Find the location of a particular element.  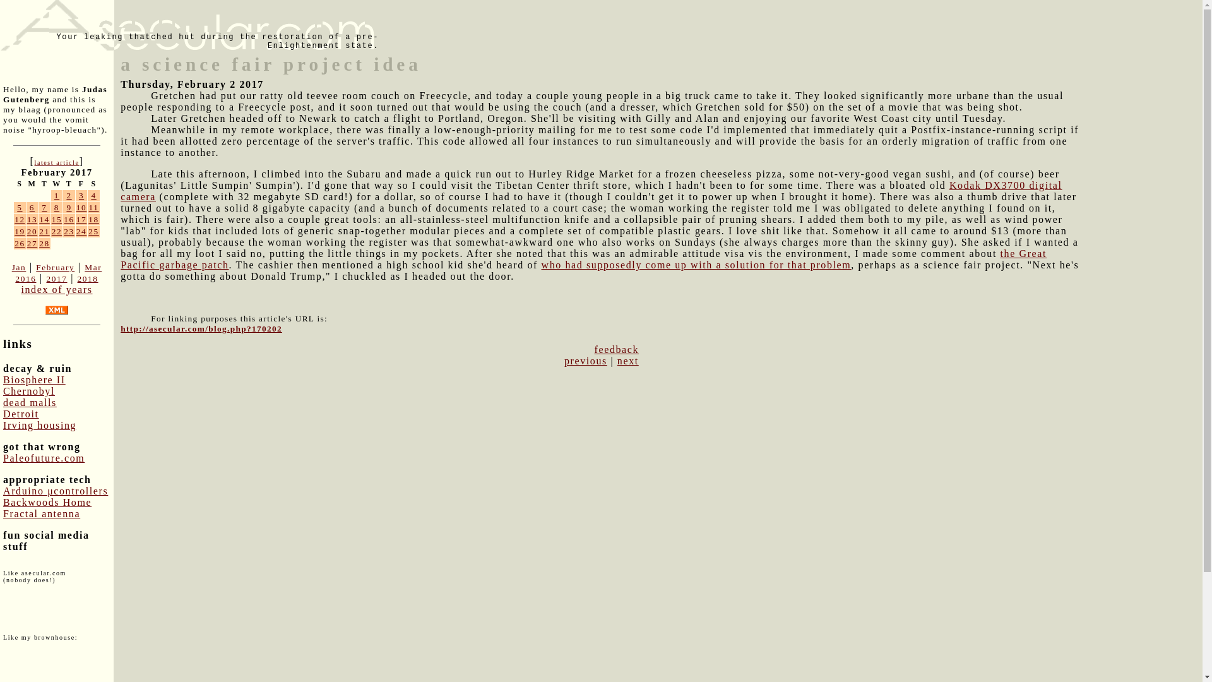

Jan is located at coordinates (19, 266).